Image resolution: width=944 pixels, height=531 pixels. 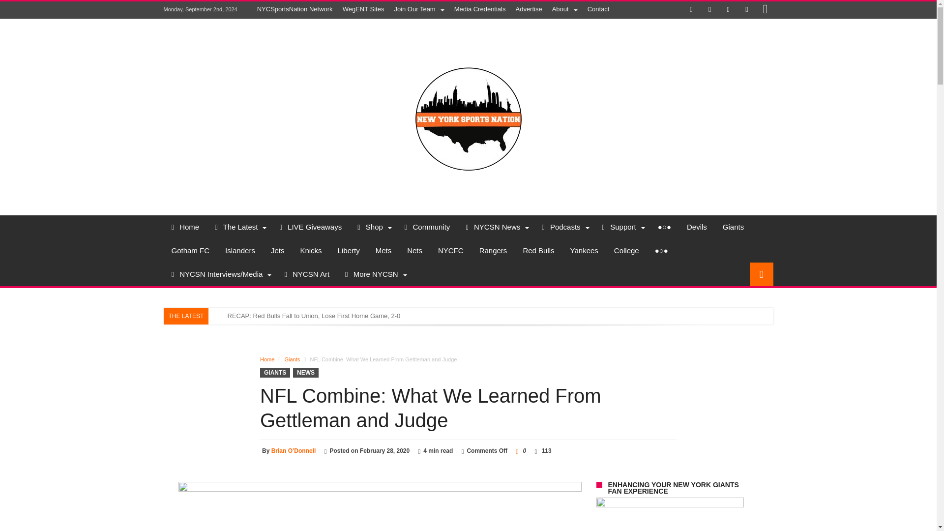 What do you see at coordinates (746, 10) in the screenshot?
I see `Youtube` at bounding box center [746, 10].